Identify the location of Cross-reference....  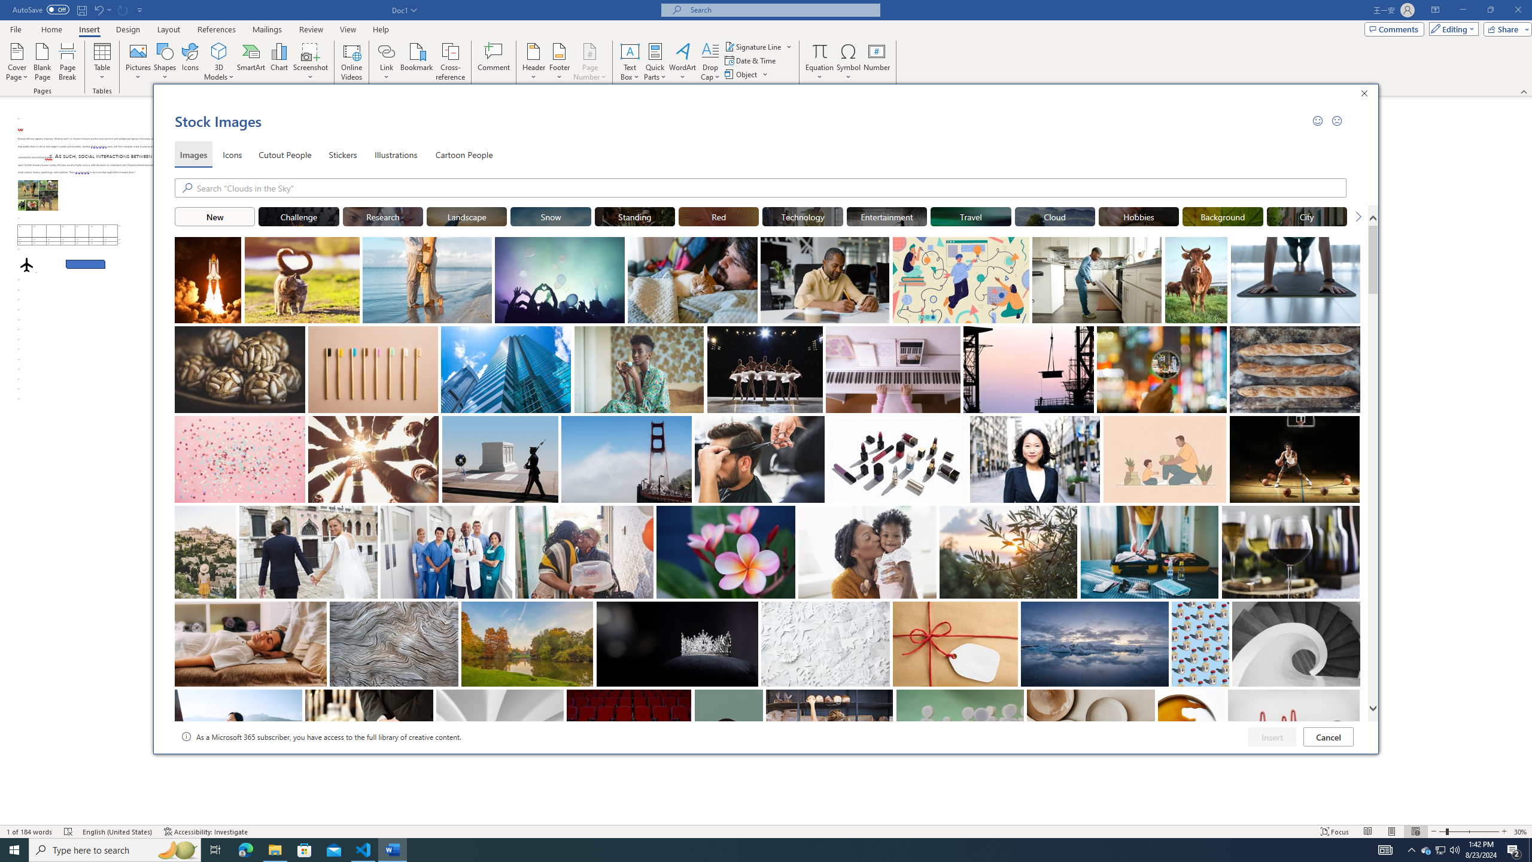
(451, 62).